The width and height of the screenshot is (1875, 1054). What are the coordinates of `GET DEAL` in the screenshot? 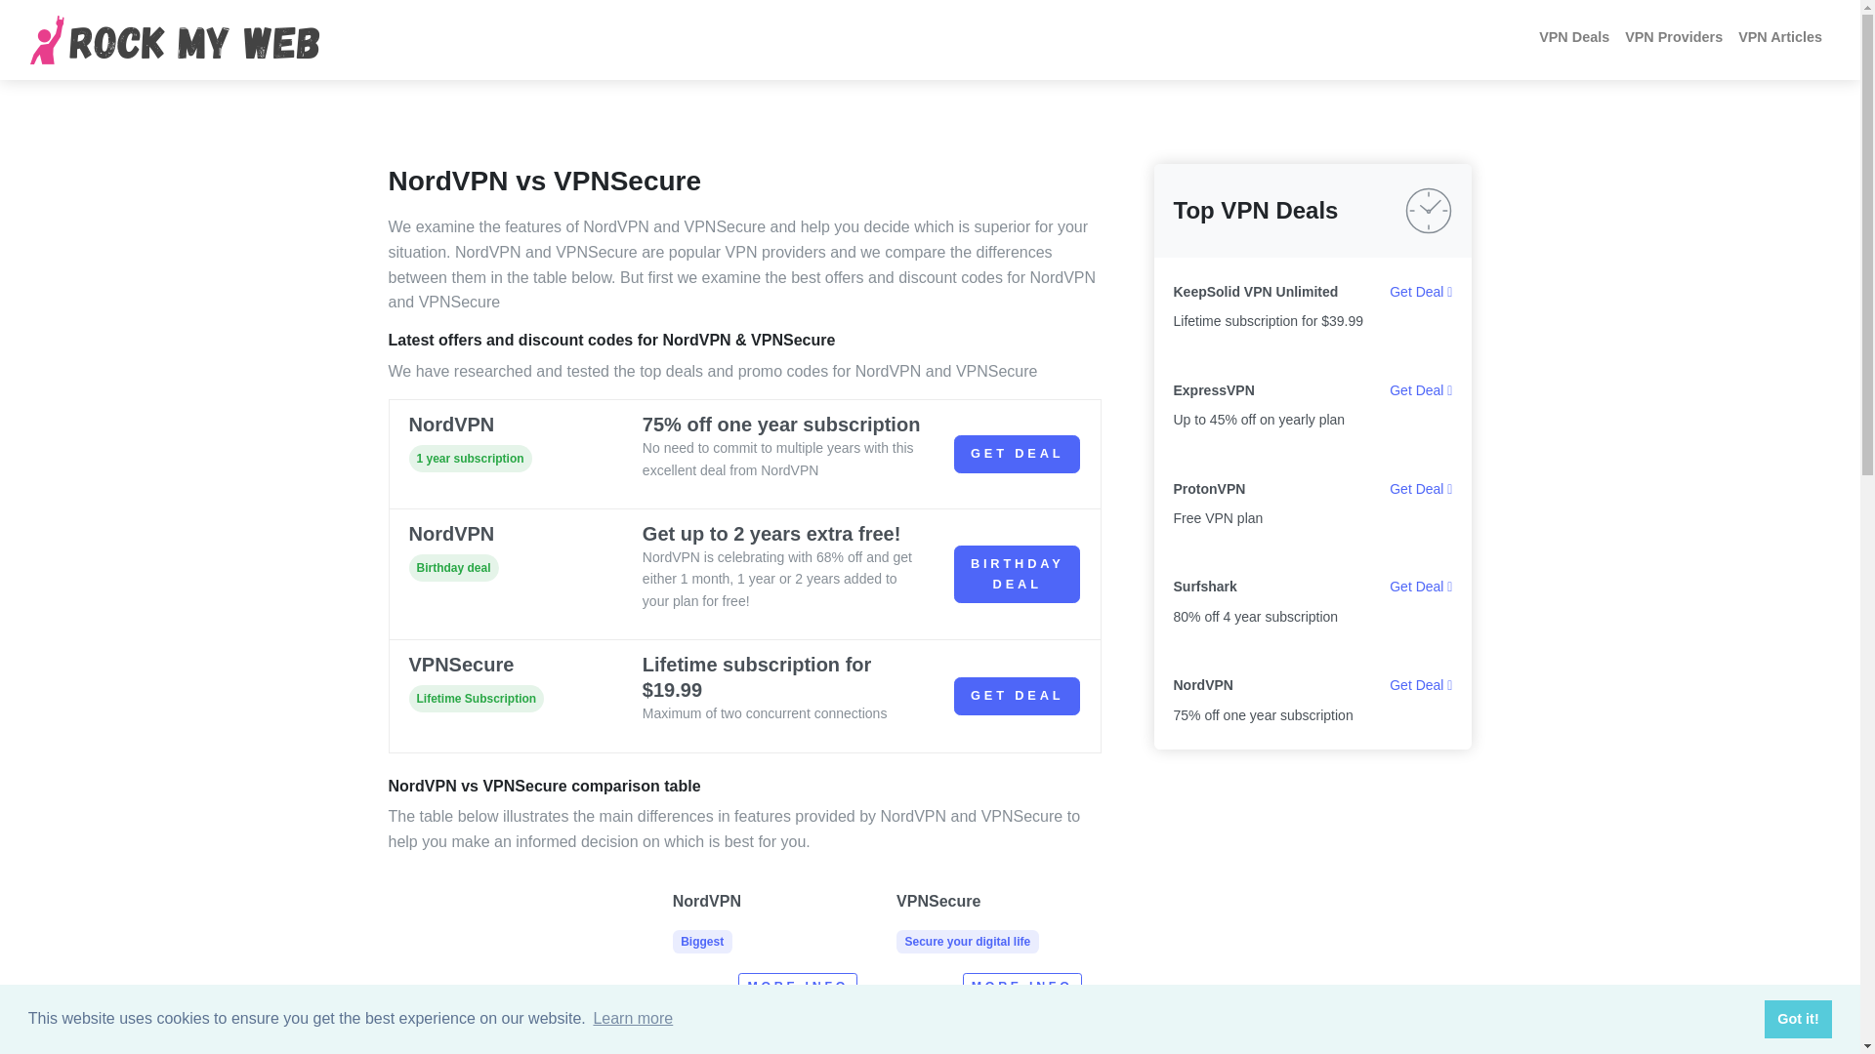 It's located at (1674, 37).